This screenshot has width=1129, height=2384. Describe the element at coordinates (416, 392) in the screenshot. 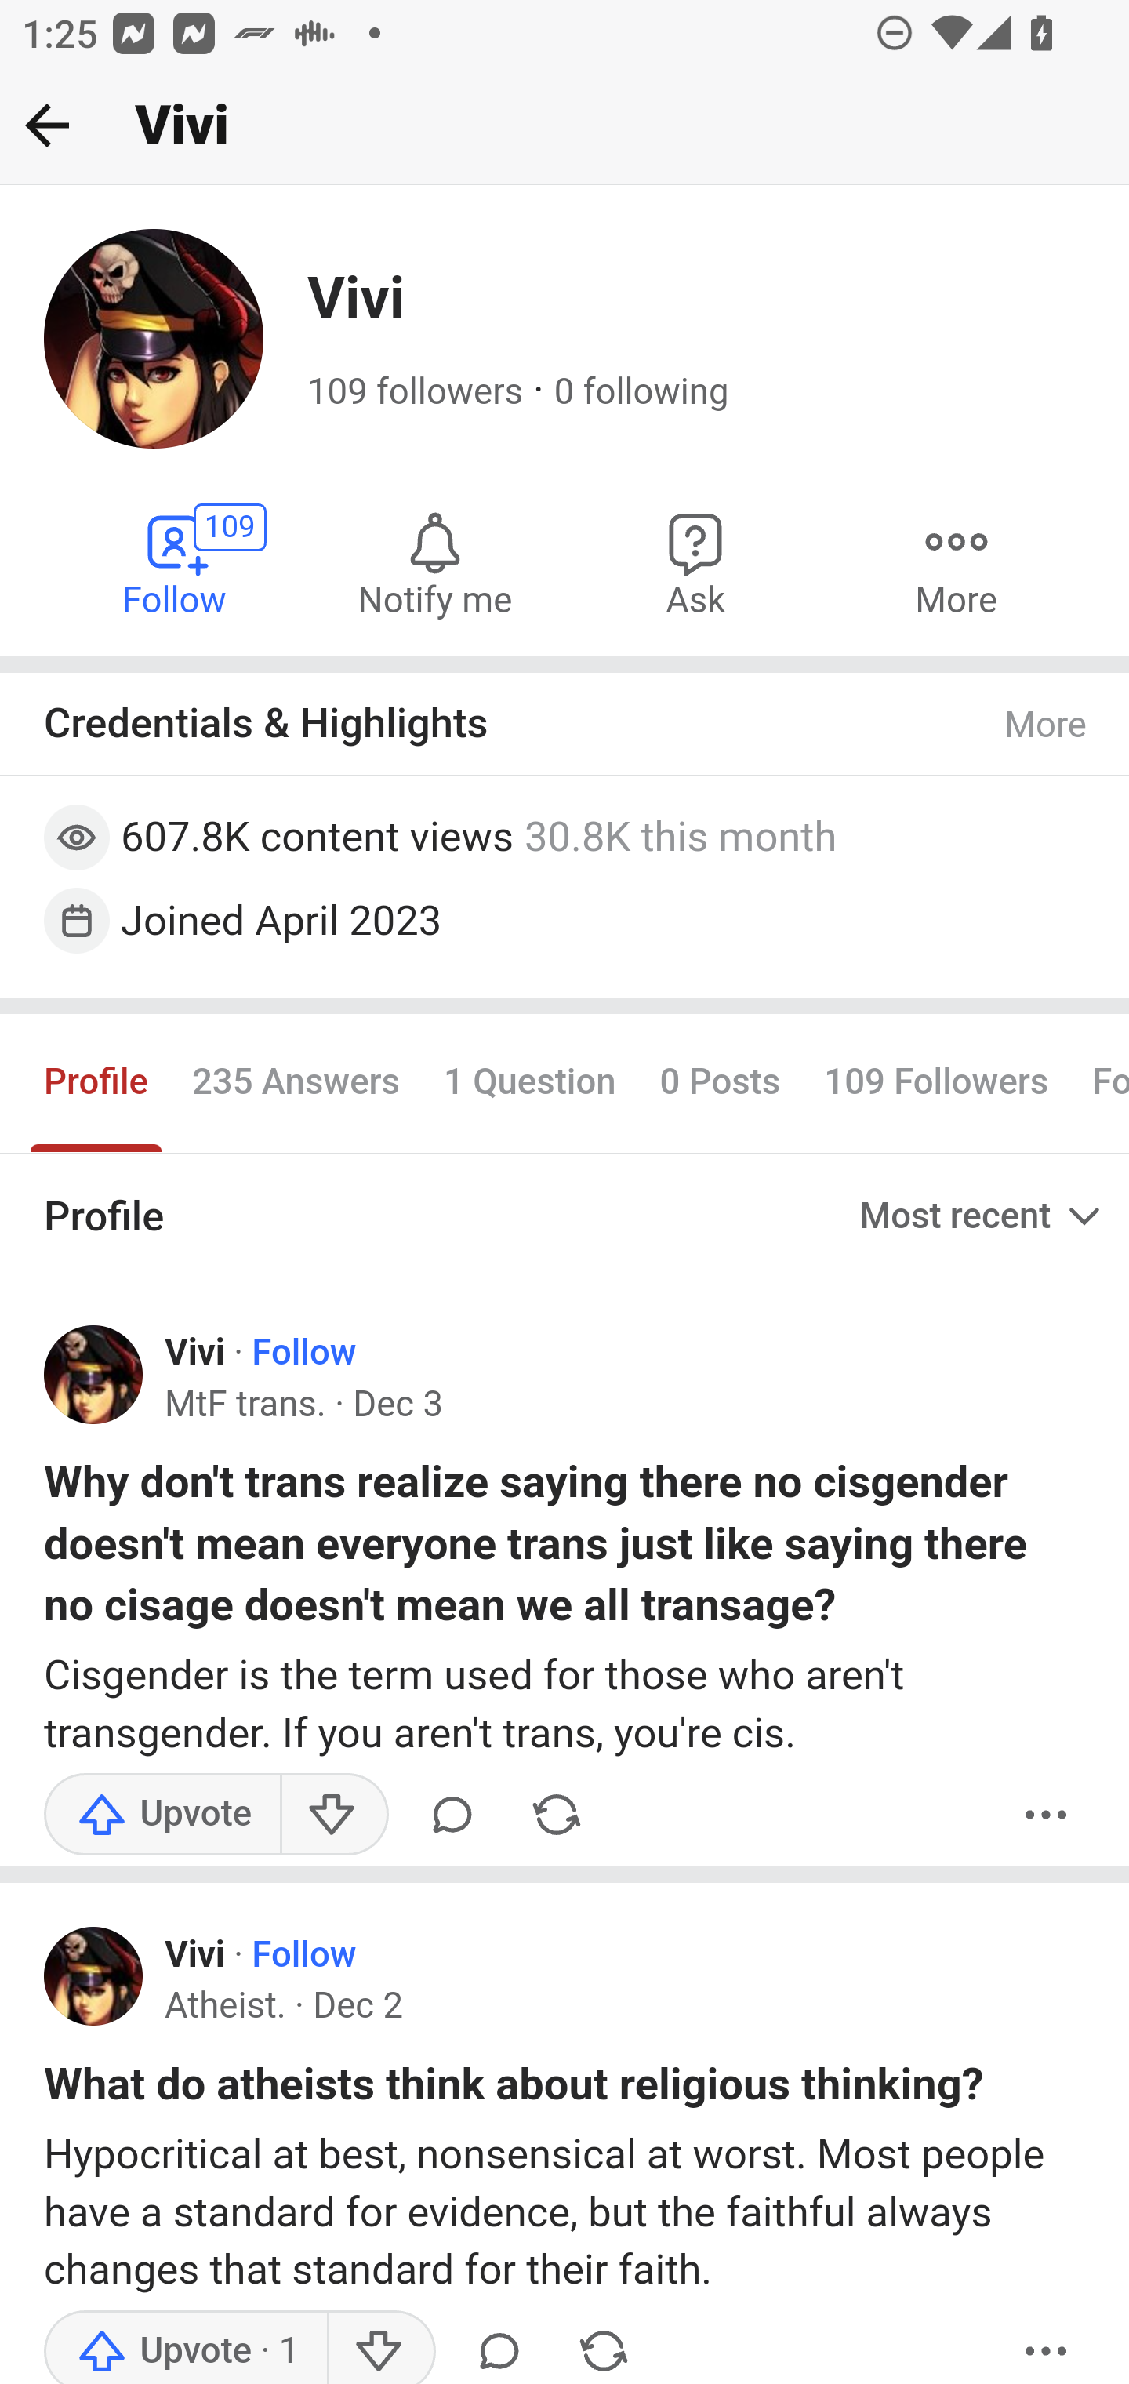

I see `109 followers` at that location.